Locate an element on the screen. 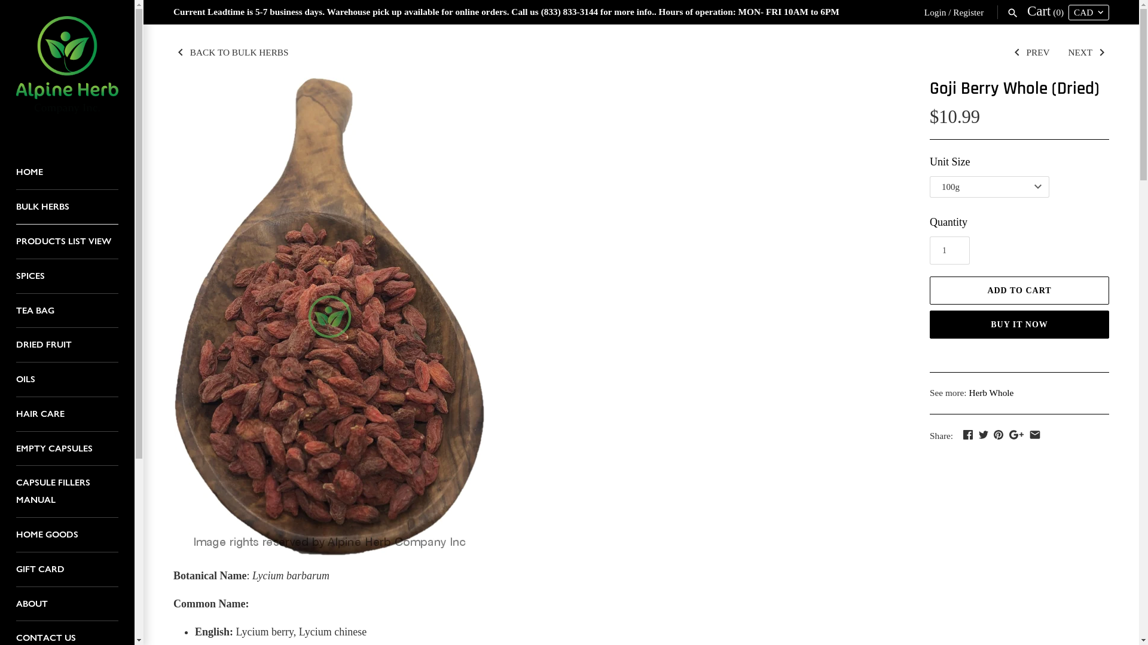 This screenshot has height=645, width=1148. HAIR CARE is located at coordinates (67, 414).